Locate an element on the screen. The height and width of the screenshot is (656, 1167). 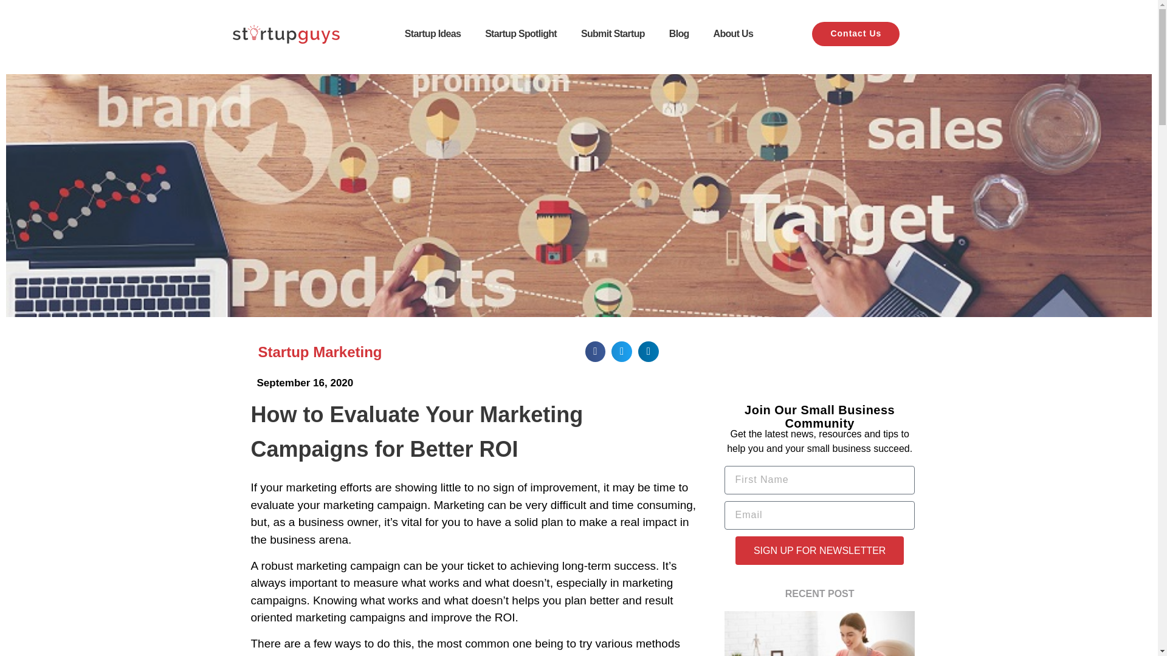
Blog is located at coordinates (678, 34).